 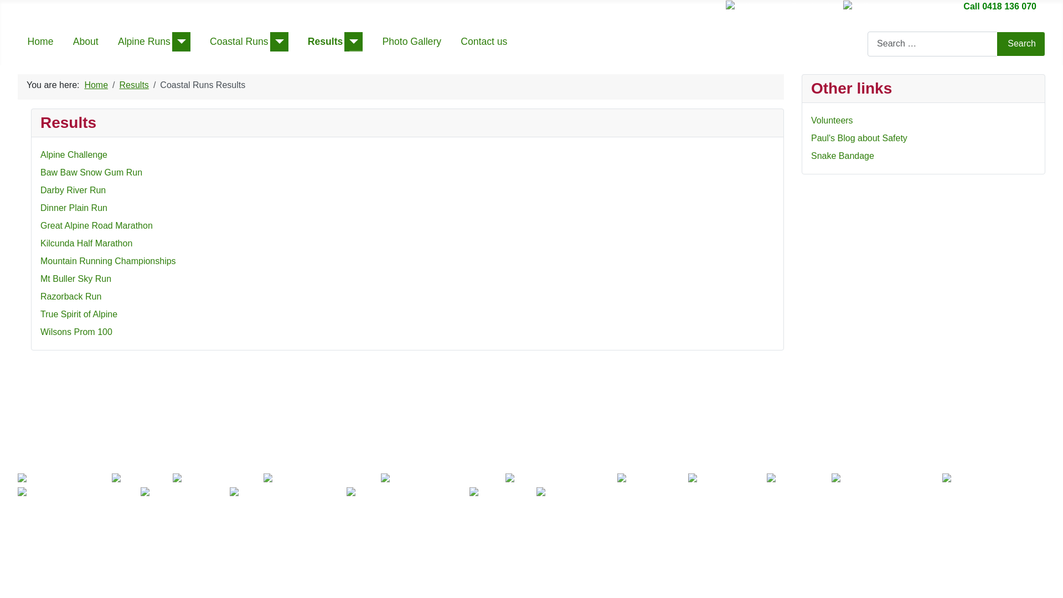 What do you see at coordinates (441, 480) in the screenshot?
I see `St Falls Resort Falls Creek` at bounding box center [441, 480].